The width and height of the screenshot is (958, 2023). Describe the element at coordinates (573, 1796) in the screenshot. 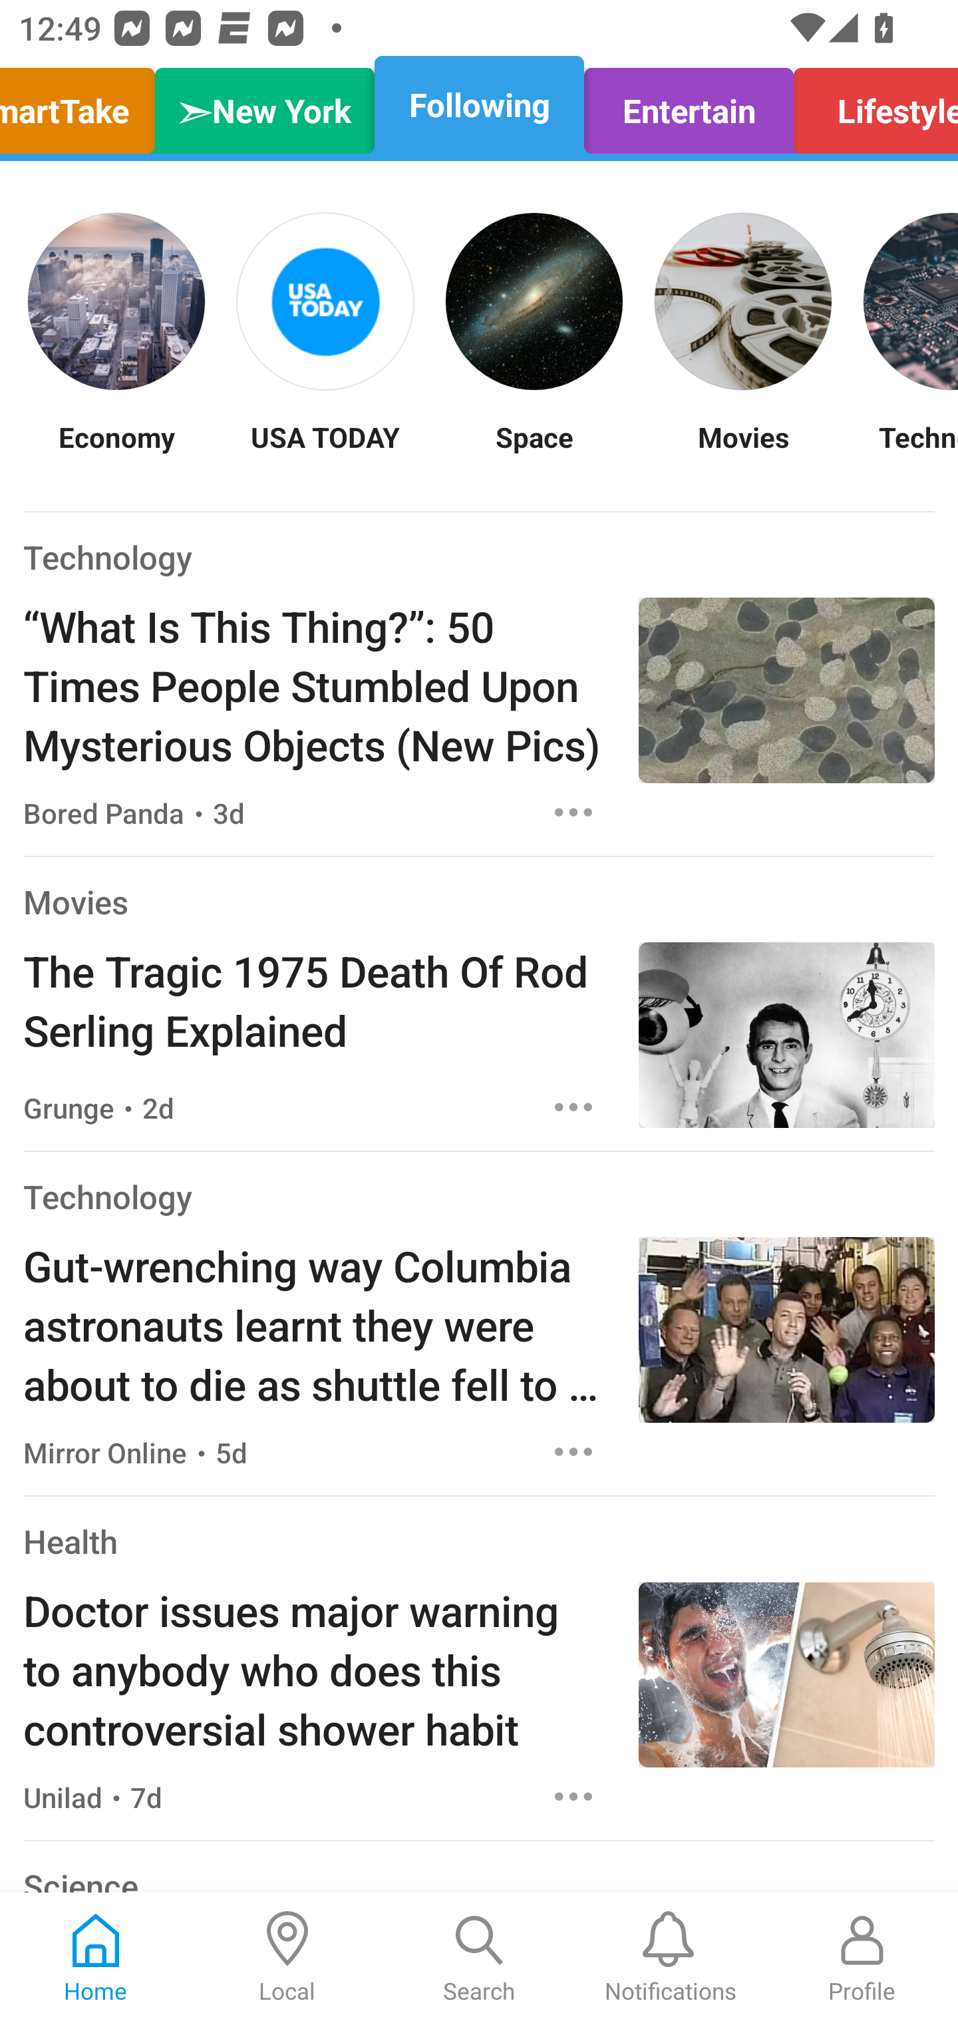

I see `Options` at that location.